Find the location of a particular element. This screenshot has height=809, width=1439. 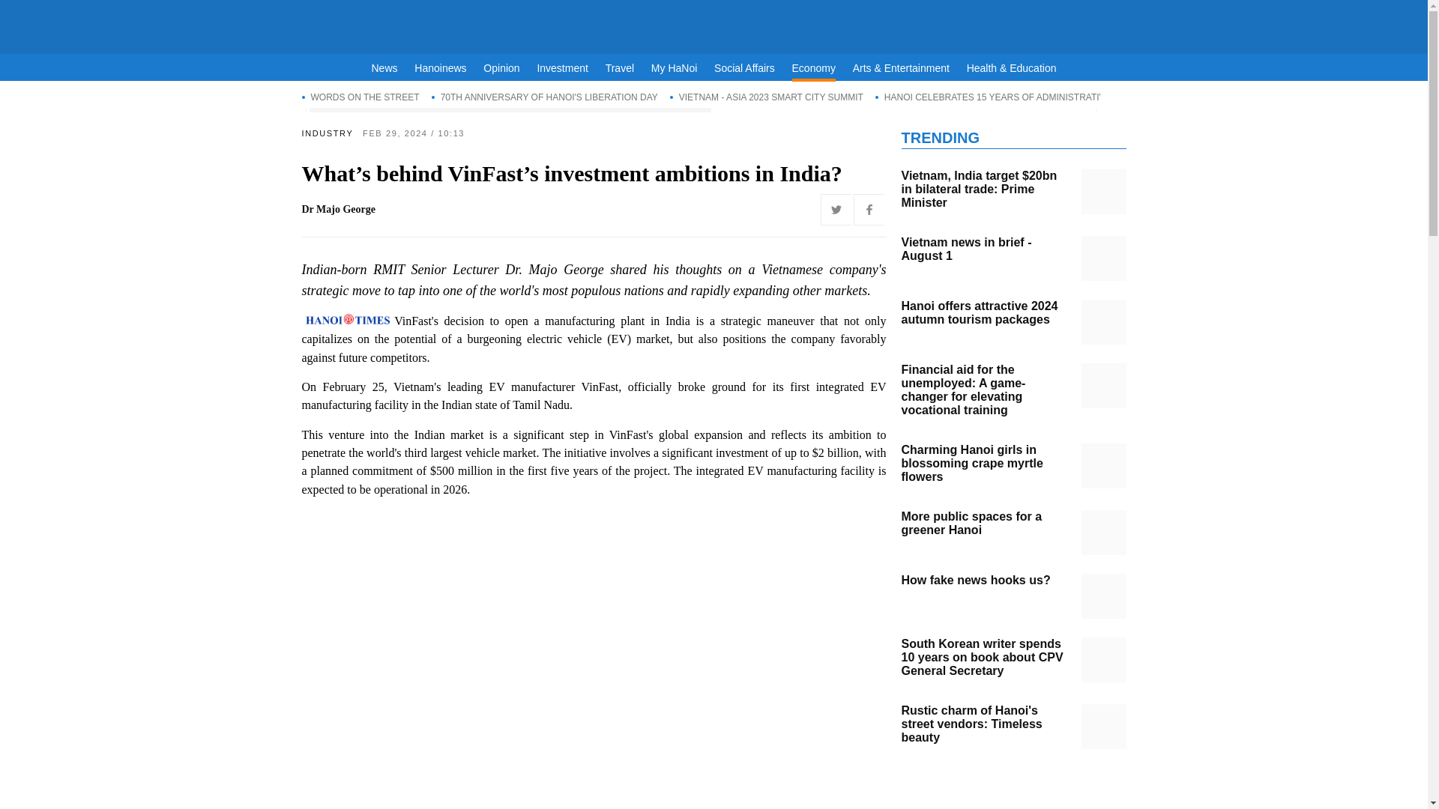

70th anniversary of Hanoi's Liberation Day is located at coordinates (544, 97).